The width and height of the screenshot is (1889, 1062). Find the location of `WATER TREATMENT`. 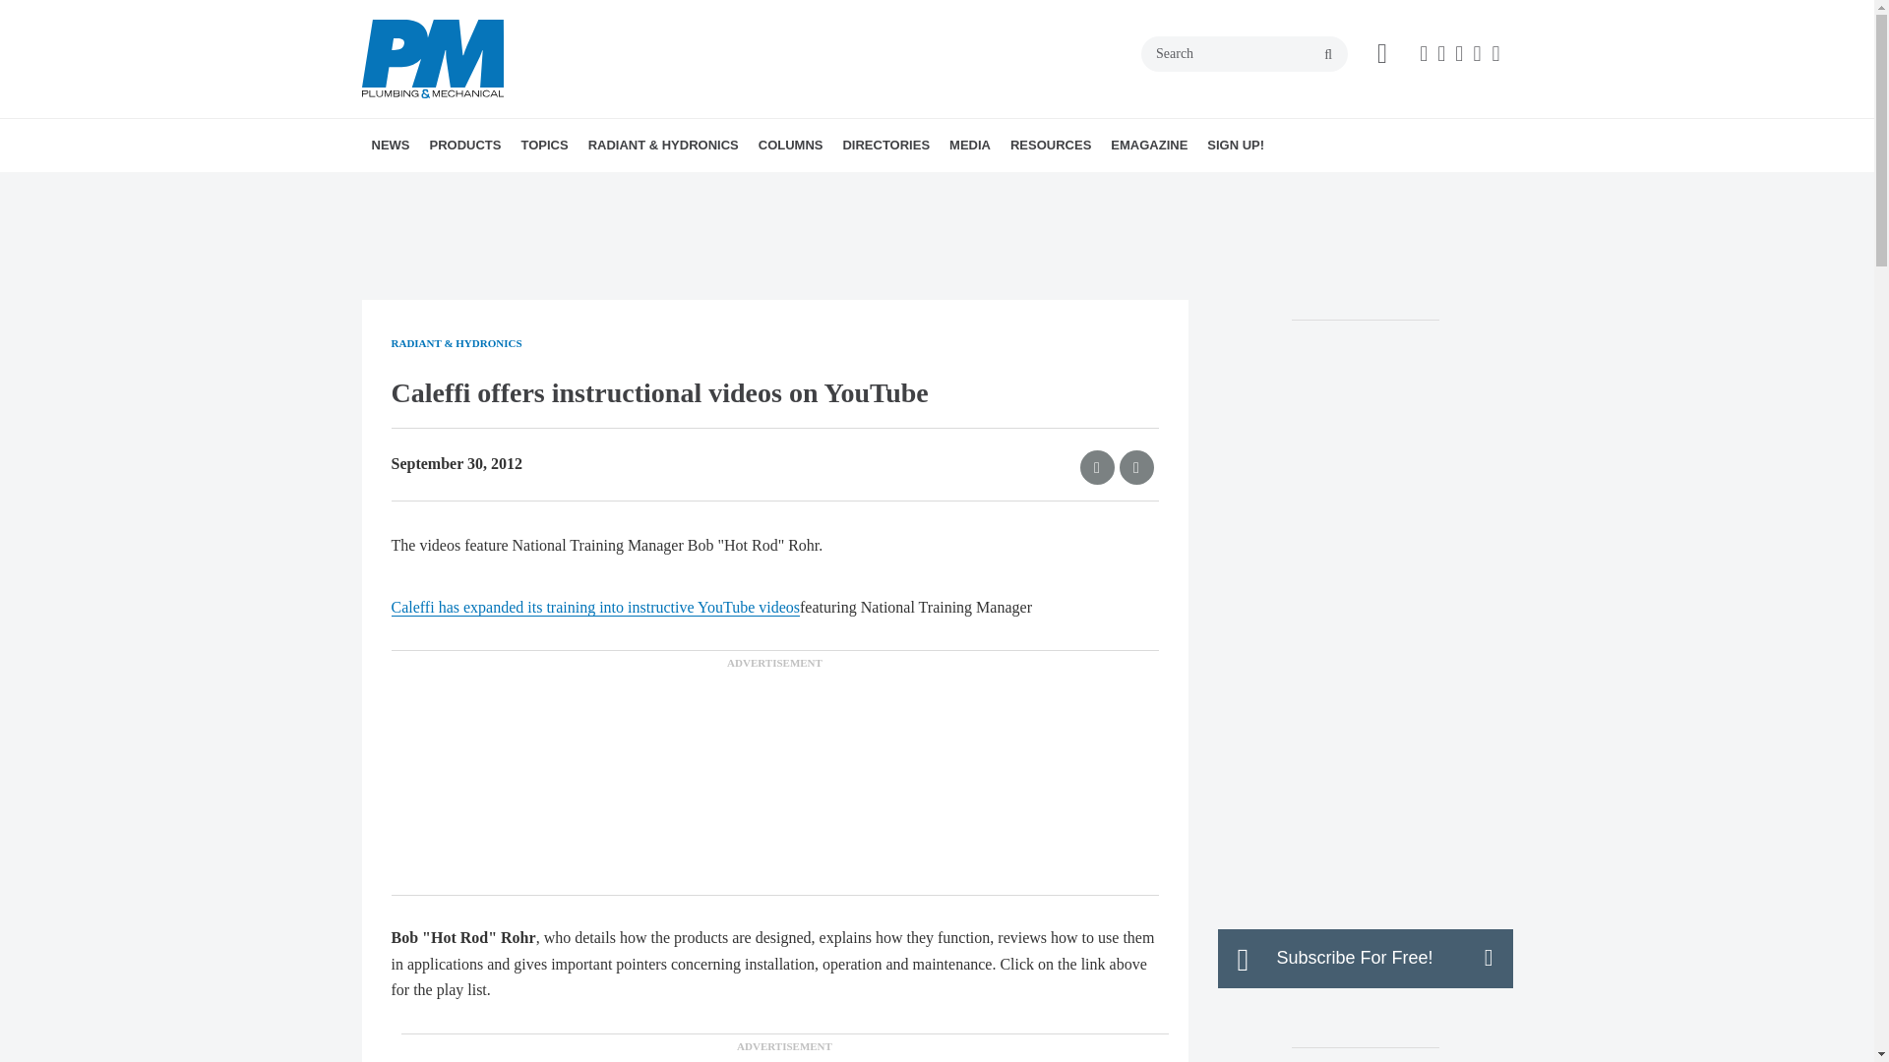

WATER TREATMENT is located at coordinates (678, 188).